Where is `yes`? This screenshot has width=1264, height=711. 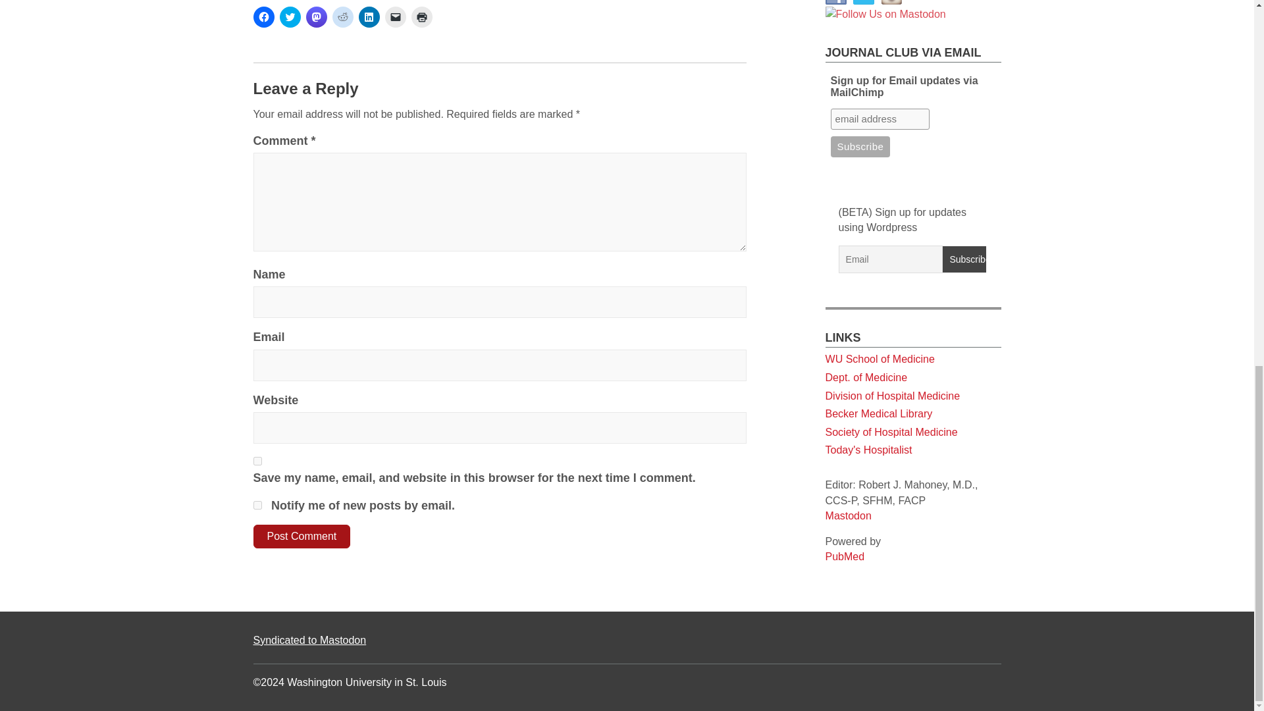 yes is located at coordinates (257, 461).